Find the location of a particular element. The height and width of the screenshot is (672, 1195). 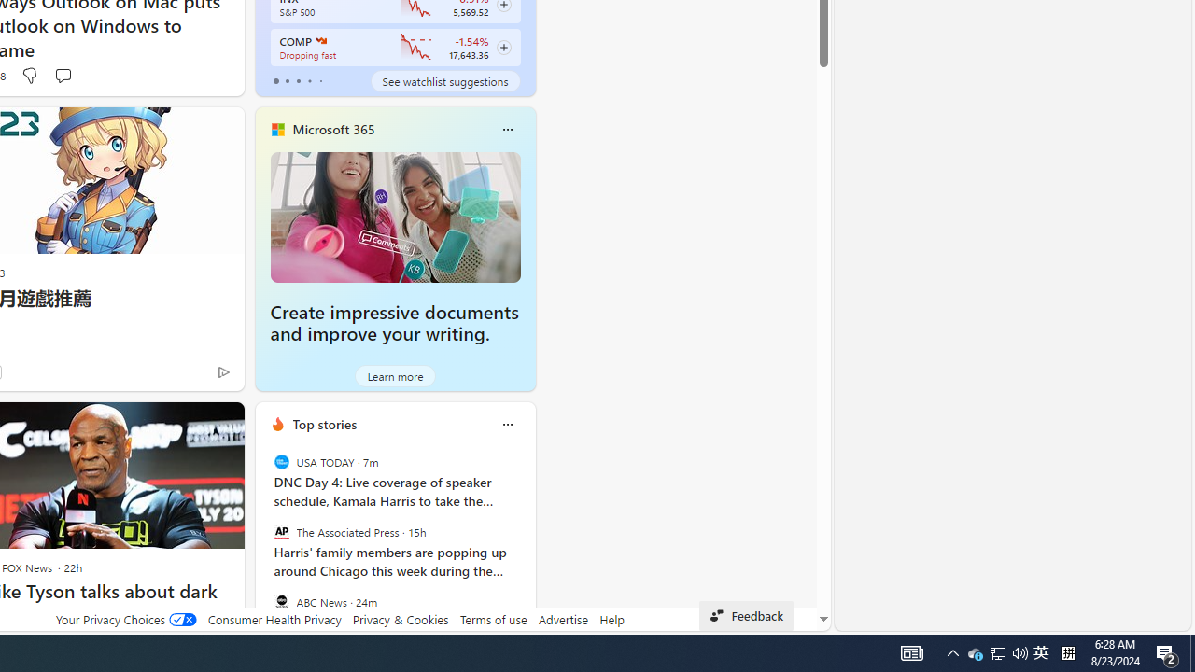

NASDAQ is located at coordinates (319, 41).